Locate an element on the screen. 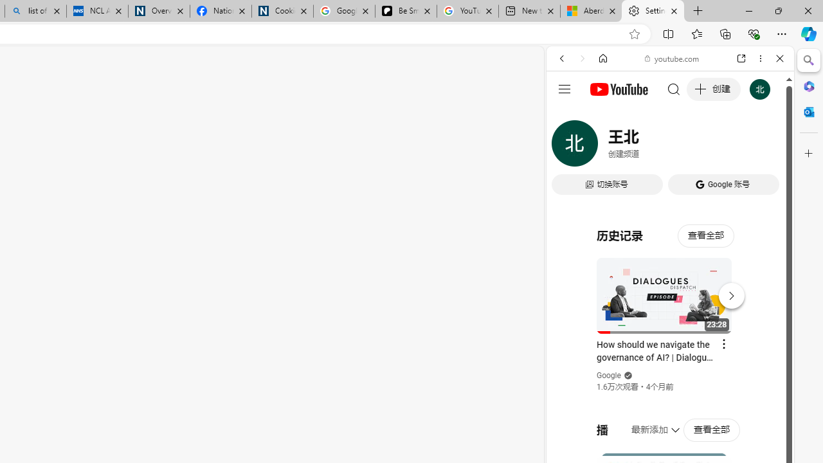 This screenshot has height=463, width=823. Search Filter, VIDEOS is located at coordinates (647, 147).